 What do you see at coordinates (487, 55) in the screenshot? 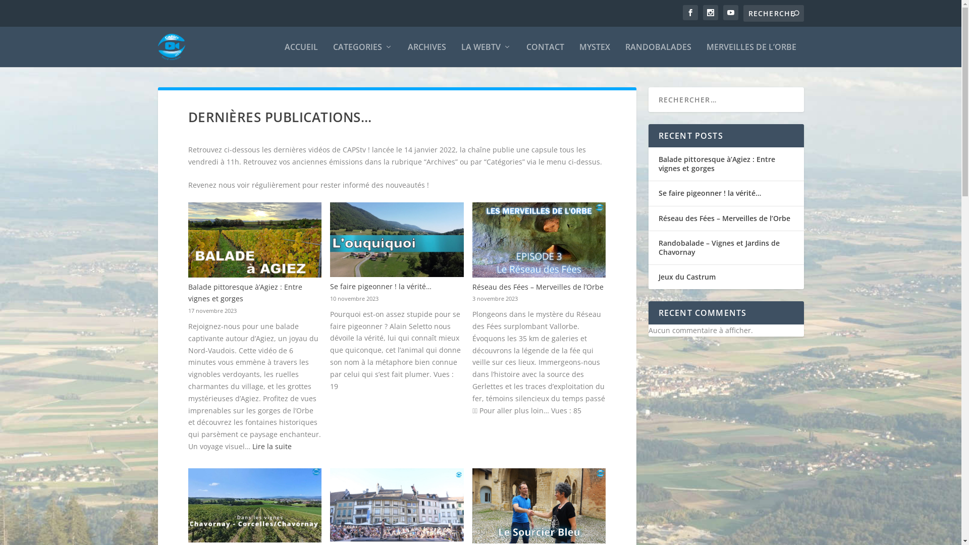
I see `LA WEBTV` at bounding box center [487, 55].